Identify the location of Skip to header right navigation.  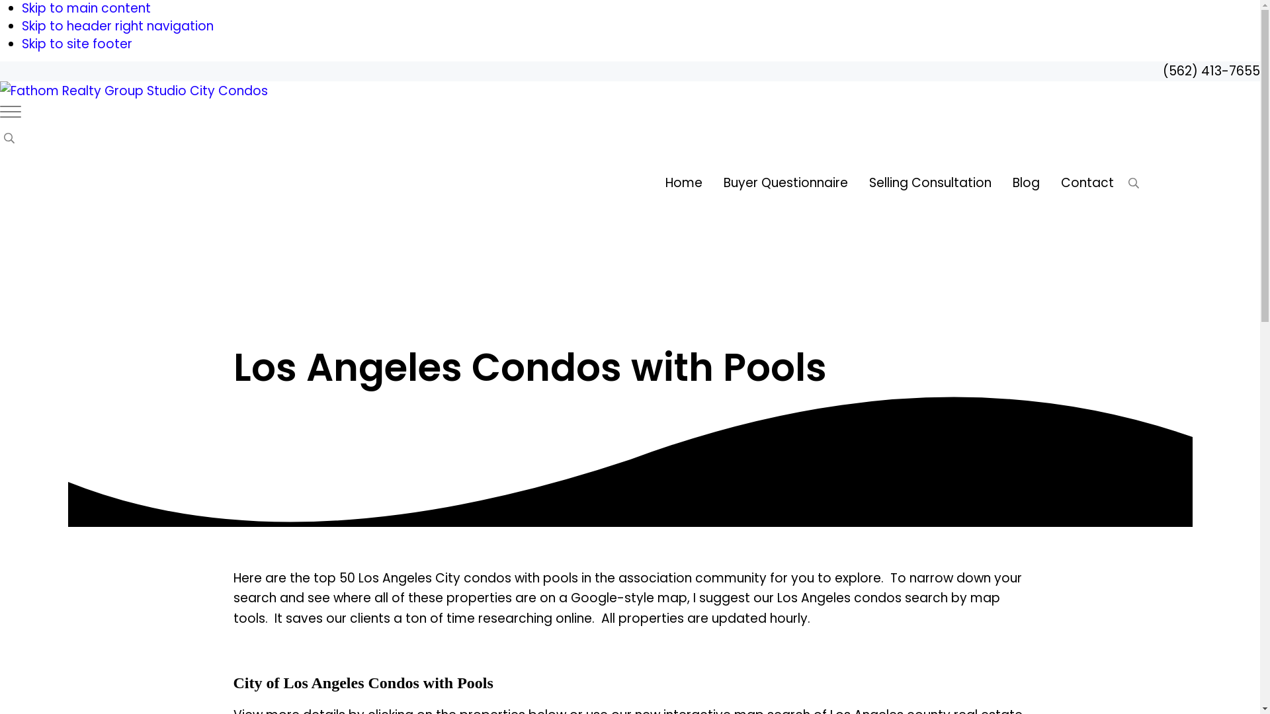
(117, 25).